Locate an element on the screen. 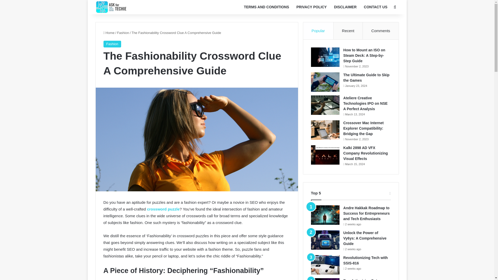 The width and height of the screenshot is (498, 280). Fashion is located at coordinates (112, 44).